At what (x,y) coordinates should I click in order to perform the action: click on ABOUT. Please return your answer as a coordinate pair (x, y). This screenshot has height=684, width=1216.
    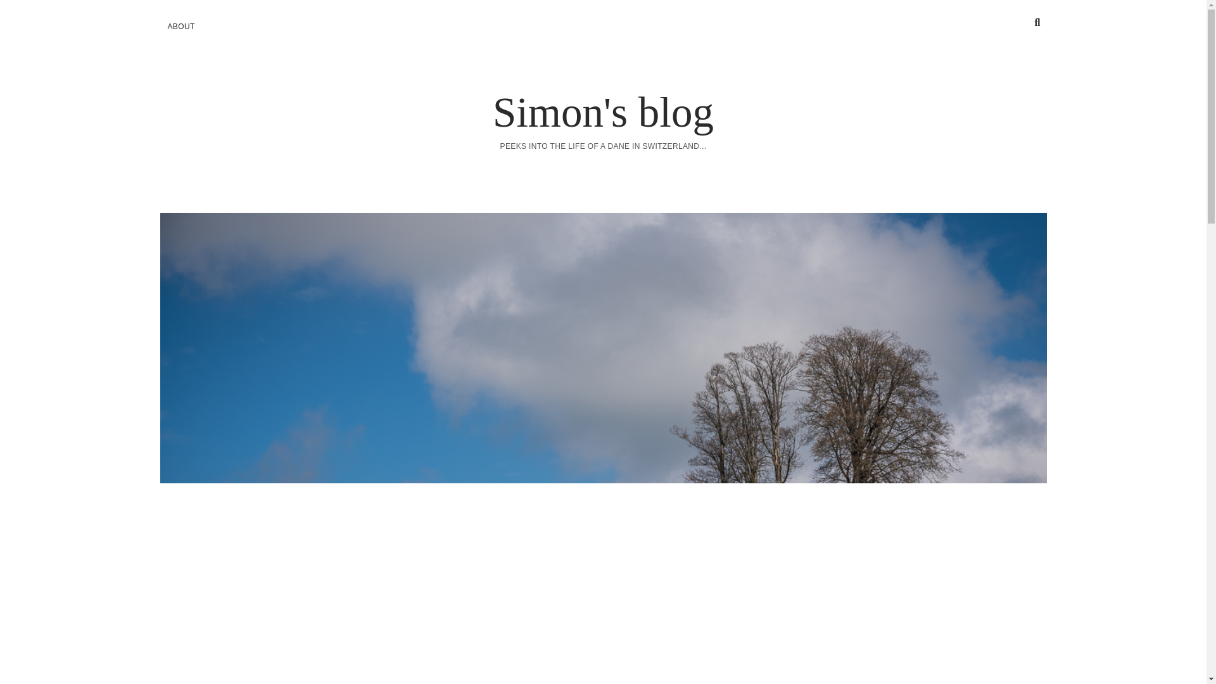
    Looking at the image, I should click on (180, 27).